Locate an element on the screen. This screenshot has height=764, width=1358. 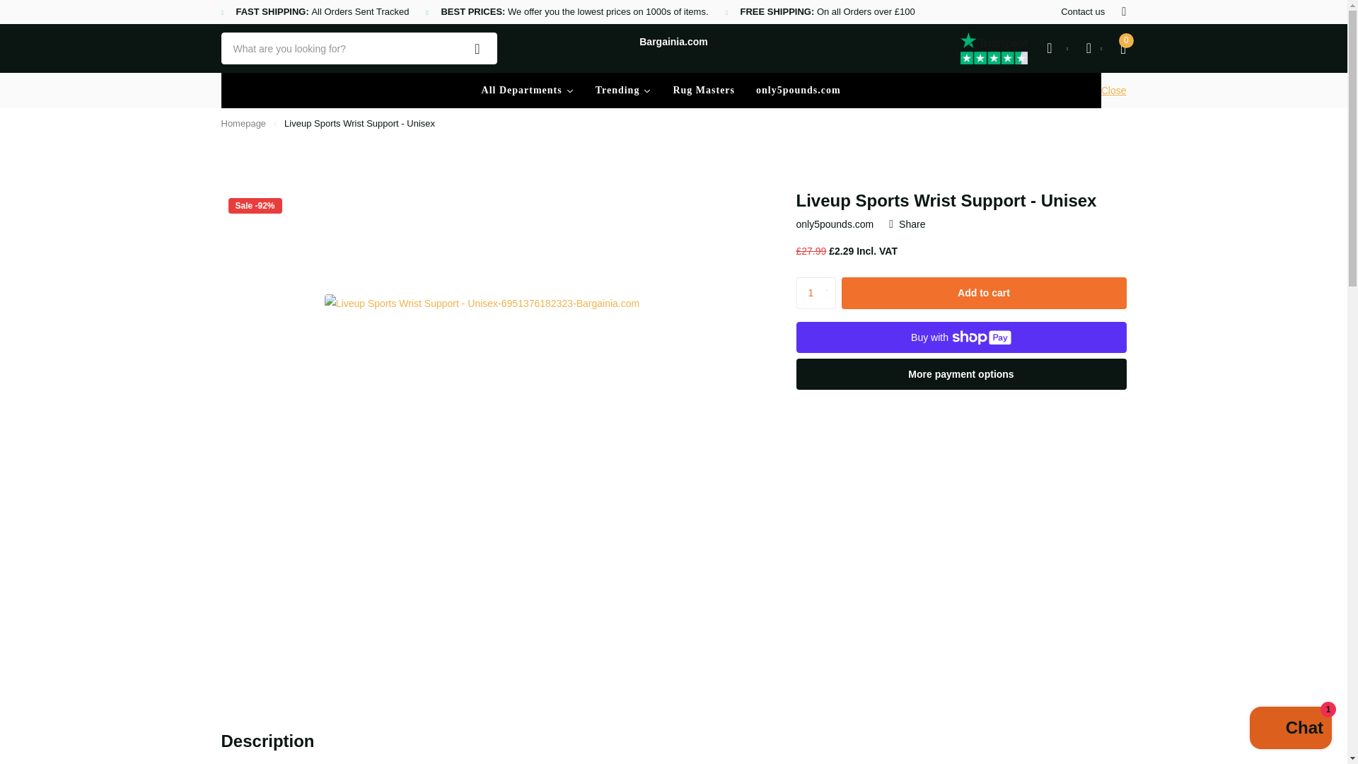
1 is located at coordinates (816, 293).